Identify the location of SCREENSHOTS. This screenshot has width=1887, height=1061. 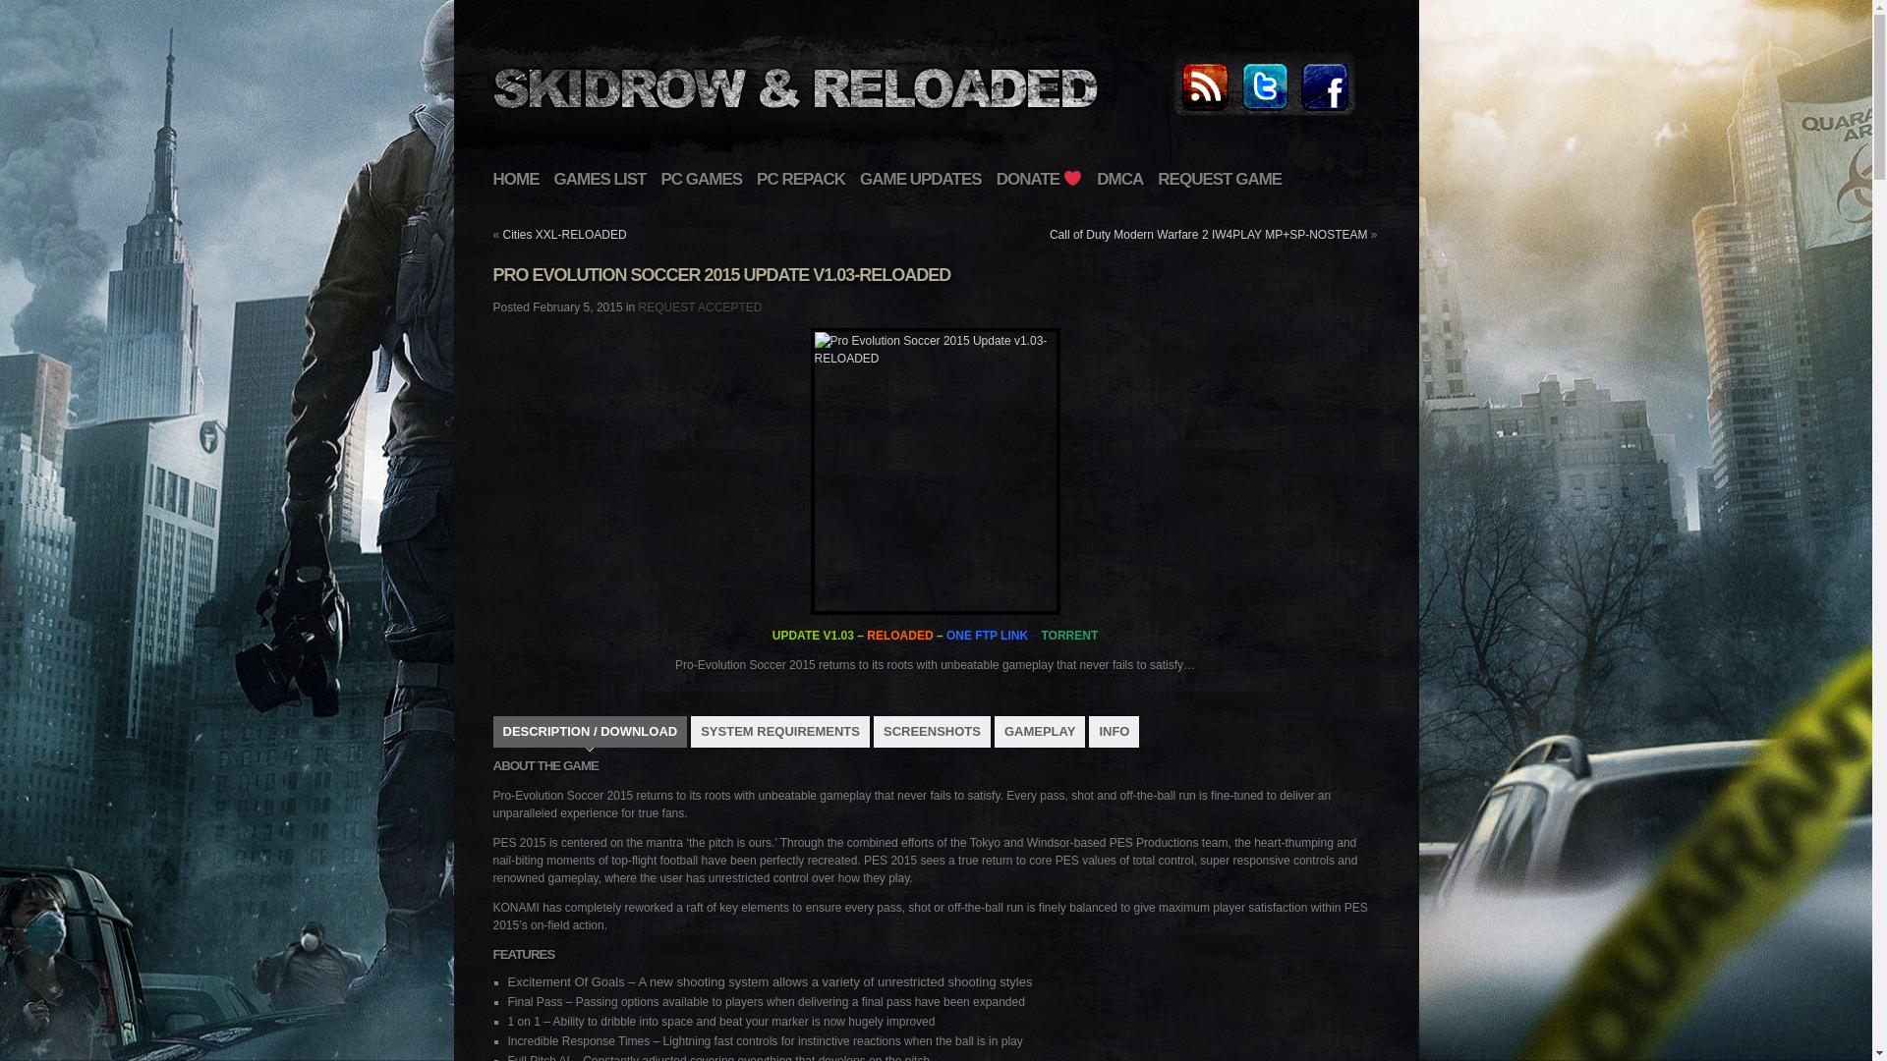
(932, 732).